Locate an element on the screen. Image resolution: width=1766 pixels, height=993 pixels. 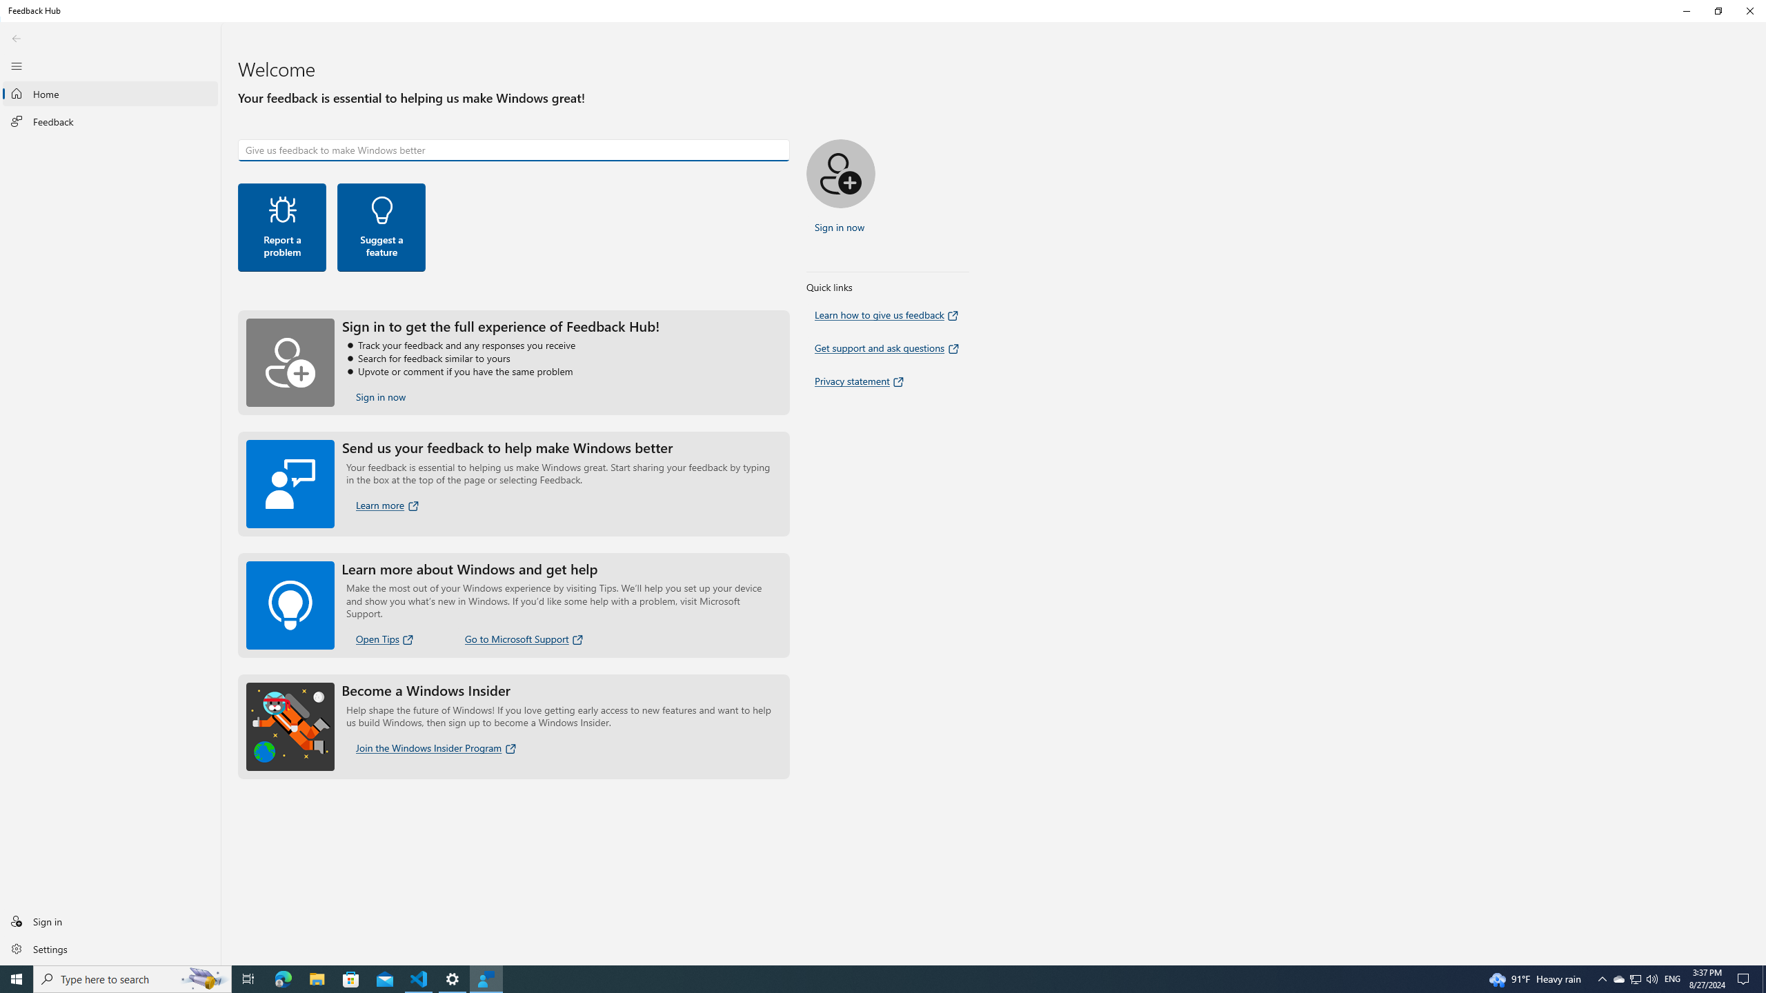
Notification Chevron is located at coordinates (1602, 979).